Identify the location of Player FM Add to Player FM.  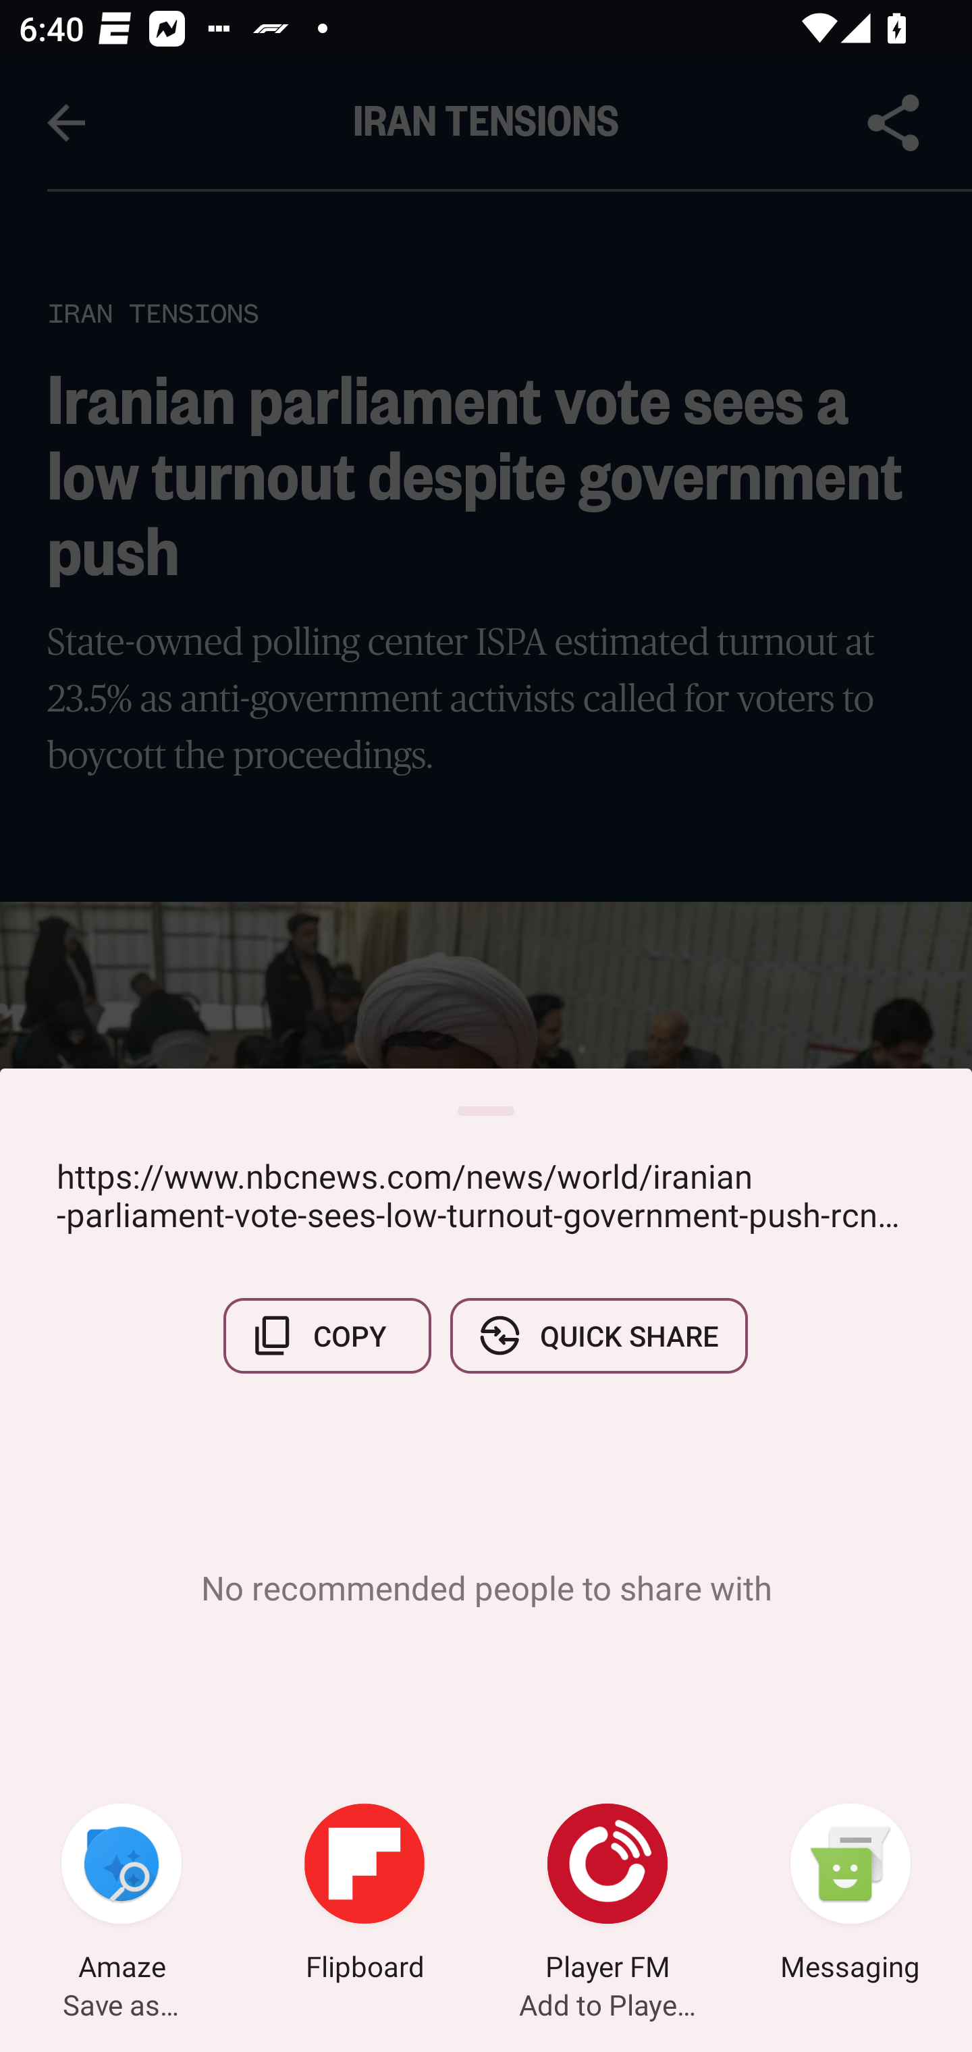
(607, 1895).